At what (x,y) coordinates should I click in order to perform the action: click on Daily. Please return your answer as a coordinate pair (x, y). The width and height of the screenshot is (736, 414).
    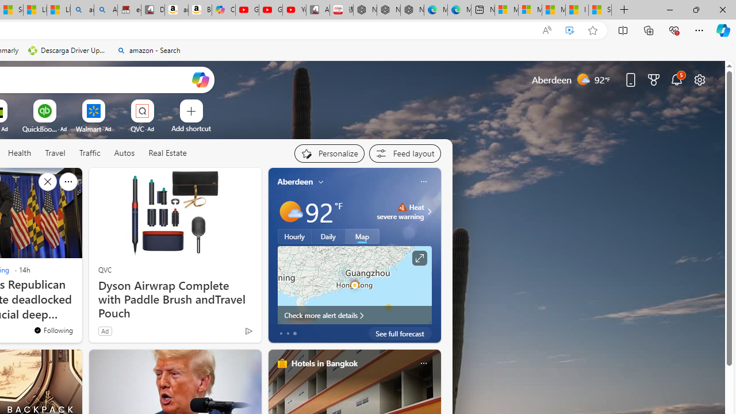
    Looking at the image, I should click on (328, 236).